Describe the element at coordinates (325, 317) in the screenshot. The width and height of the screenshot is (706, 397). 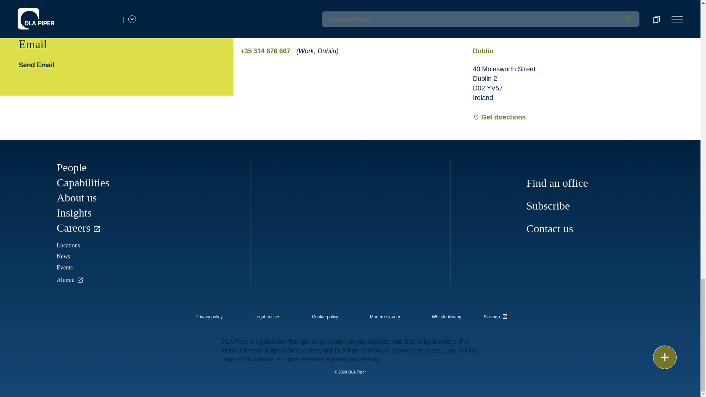
I see `internal` at that location.